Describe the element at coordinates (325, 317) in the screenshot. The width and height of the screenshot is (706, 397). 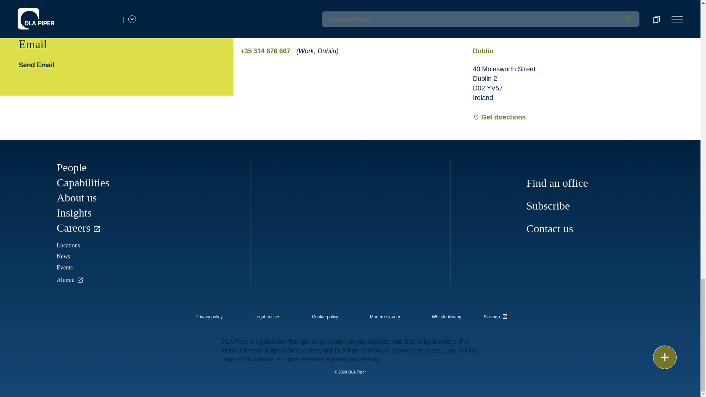
I see `internal` at that location.